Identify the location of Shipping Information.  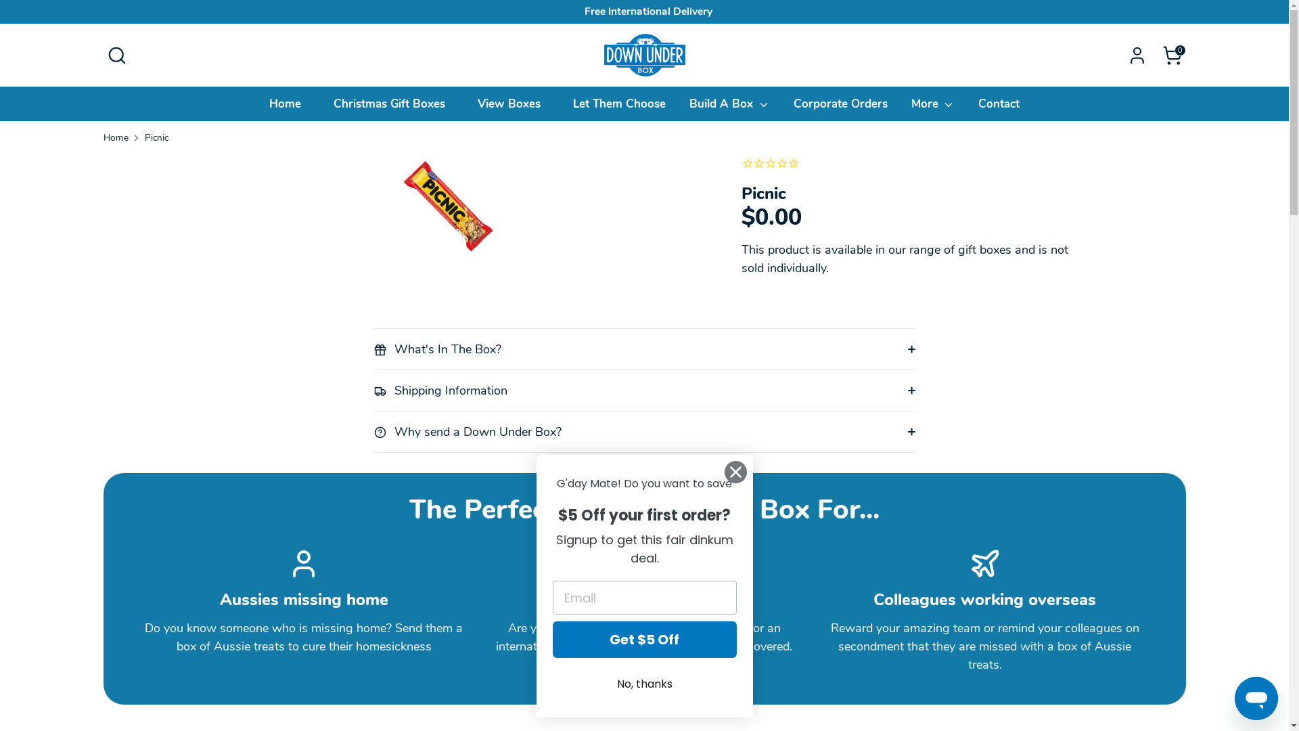
(491, 673).